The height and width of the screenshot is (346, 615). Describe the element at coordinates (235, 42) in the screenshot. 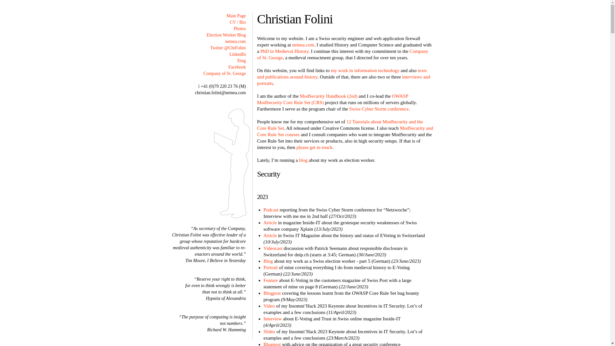

I see `netnea.com` at that location.